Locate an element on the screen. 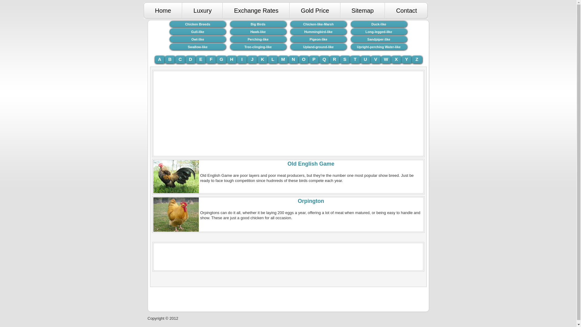 Image resolution: width=581 pixels, height=327 pixels. I is located at coordinates (241, 59).